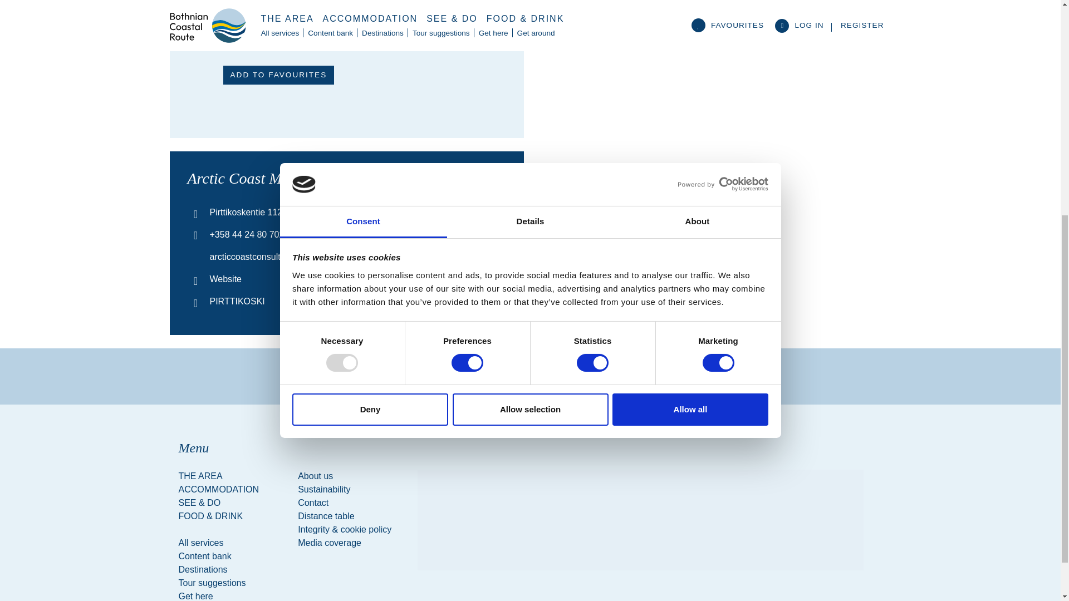 The width and height of the screenshot is (1069, 601). I want to click on Deny, so click(370, 50).